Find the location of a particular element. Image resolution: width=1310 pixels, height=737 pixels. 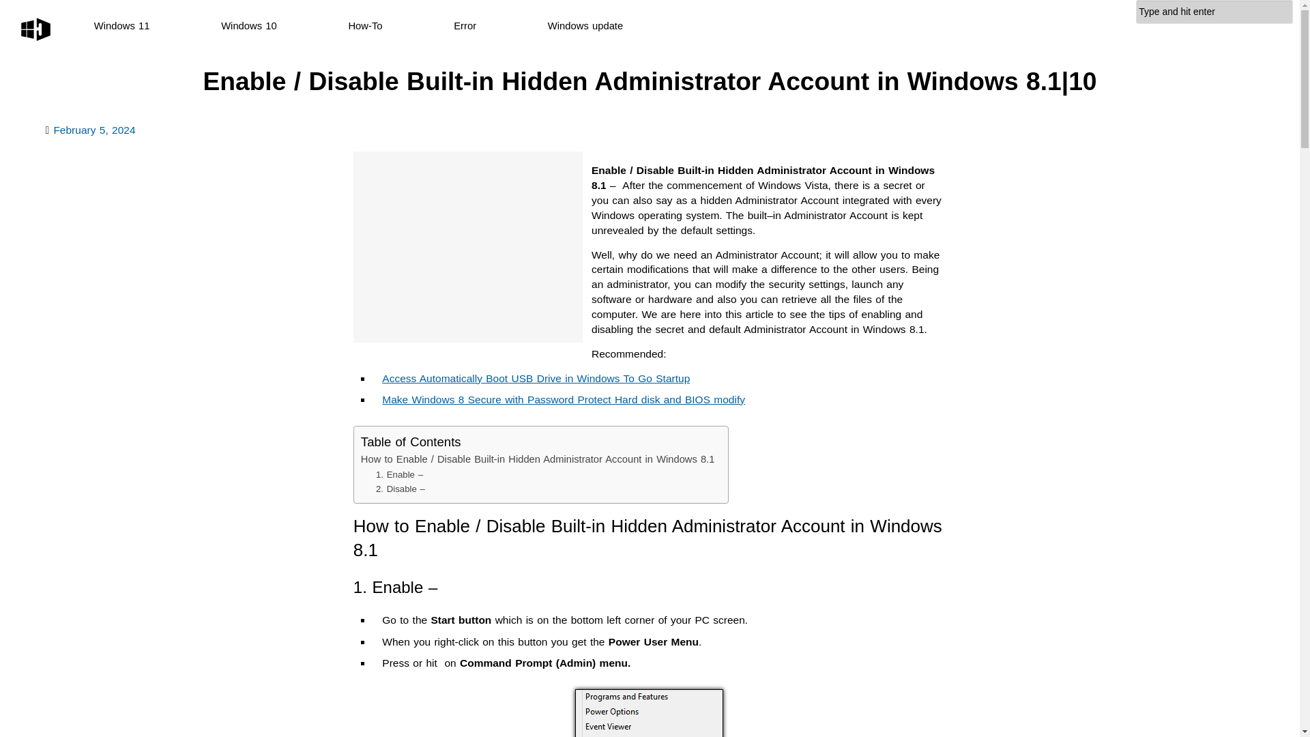

command prompt on power user menu is located at coordinates (648, 712).